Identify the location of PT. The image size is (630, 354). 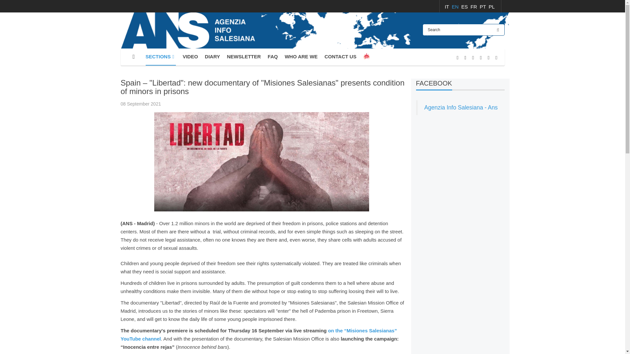
(483, 7).